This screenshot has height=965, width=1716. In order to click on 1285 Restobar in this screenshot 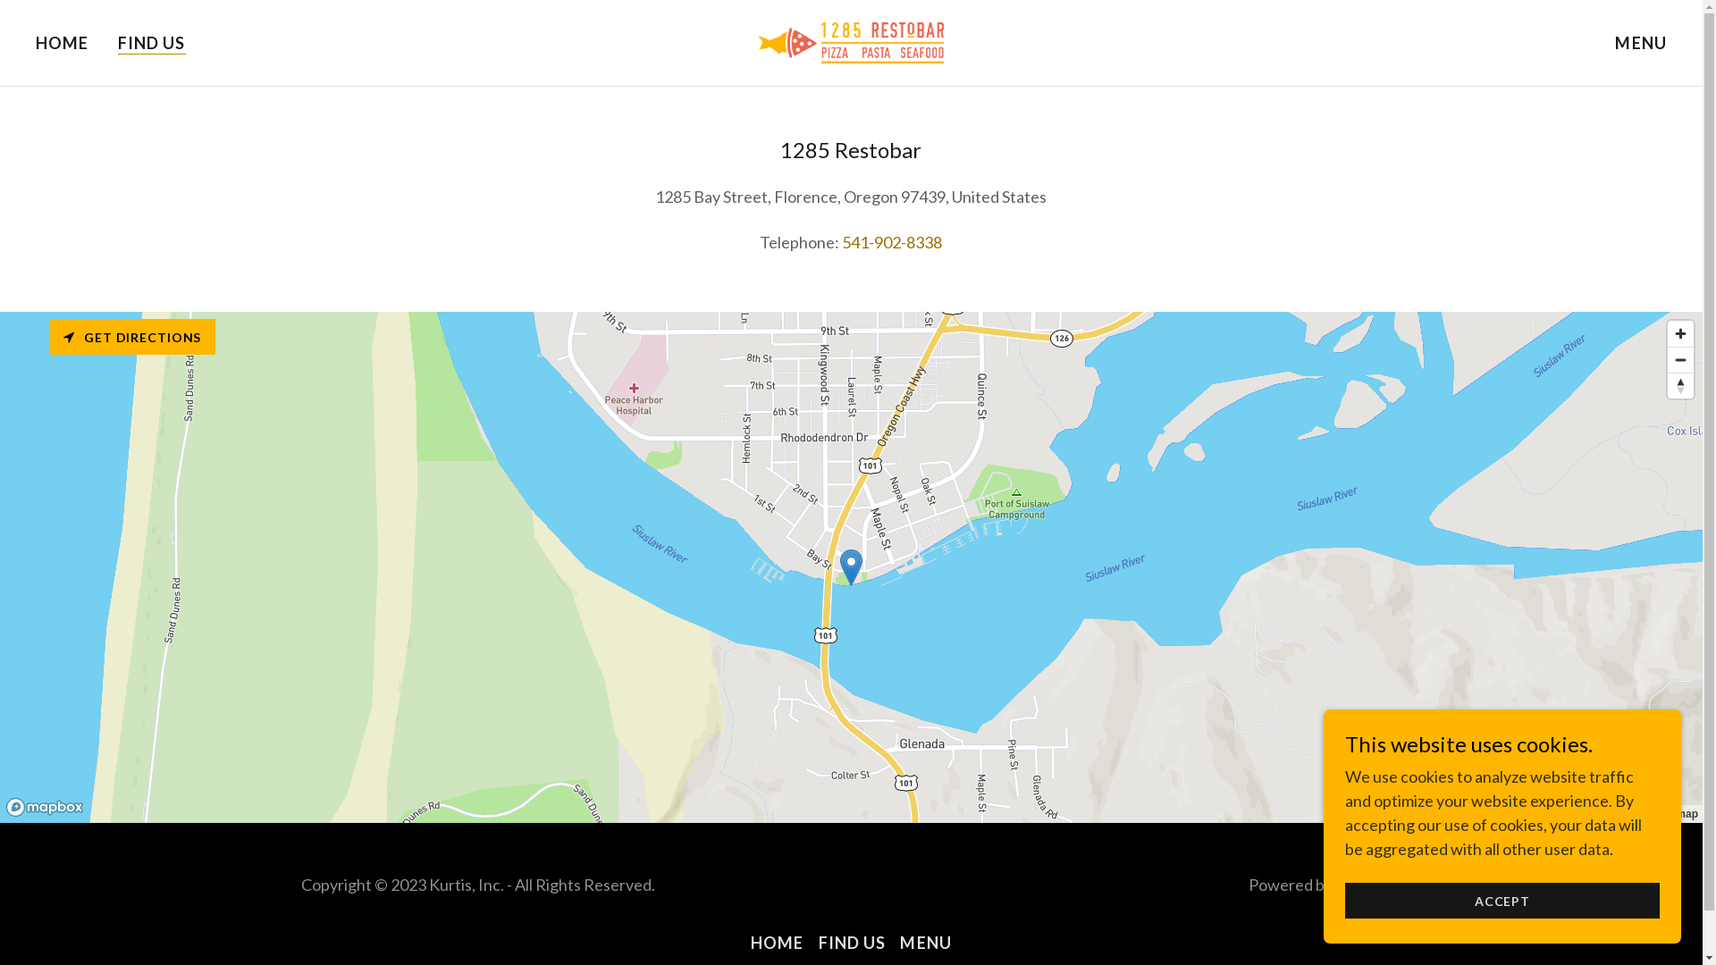, I will do `click(851, 41)`.